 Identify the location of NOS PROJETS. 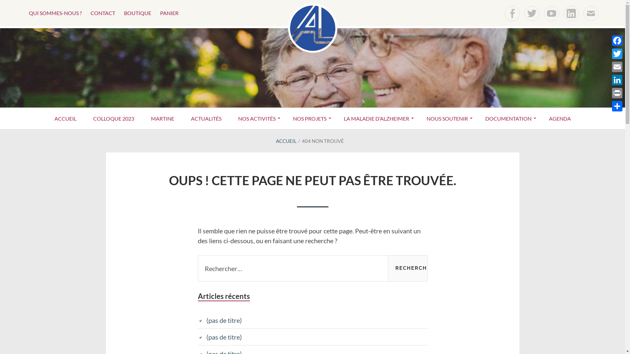
(310, 119).